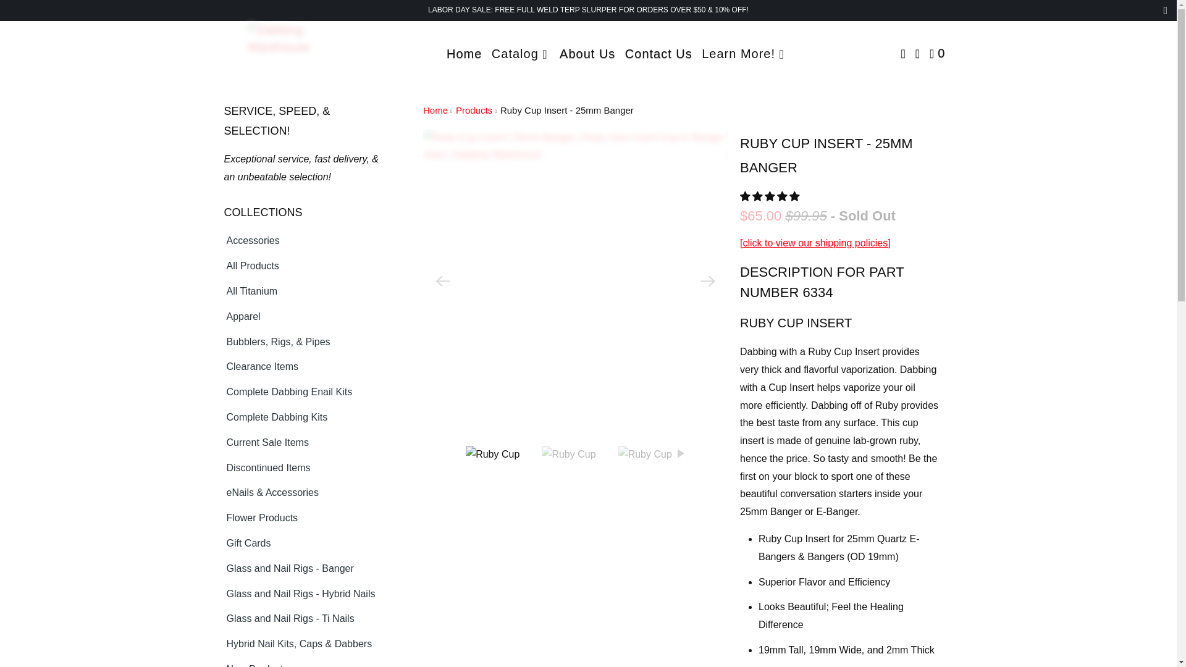  What do you see at coordinates (244, 543) in the screenshot?
I see `Gift Cards` at bounding box center [244, 543].